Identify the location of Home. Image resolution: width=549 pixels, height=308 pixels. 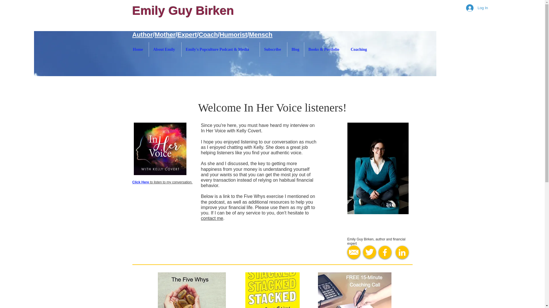
(138, 49).